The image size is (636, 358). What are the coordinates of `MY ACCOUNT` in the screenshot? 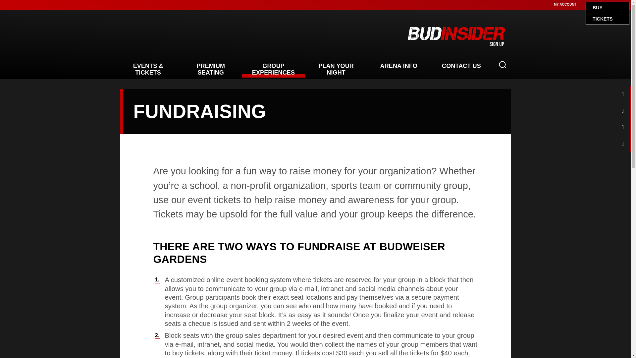 It's located at (565, 4).